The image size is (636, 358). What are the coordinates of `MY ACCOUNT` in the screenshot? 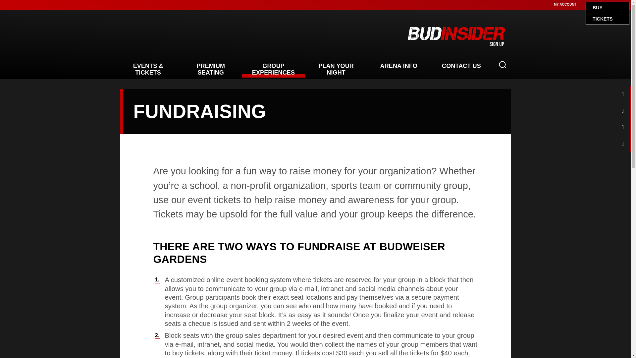 It's located at (565, 4).